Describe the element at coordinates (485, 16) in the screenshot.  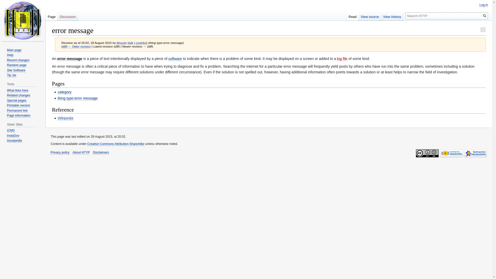
I see `Search` at that location.